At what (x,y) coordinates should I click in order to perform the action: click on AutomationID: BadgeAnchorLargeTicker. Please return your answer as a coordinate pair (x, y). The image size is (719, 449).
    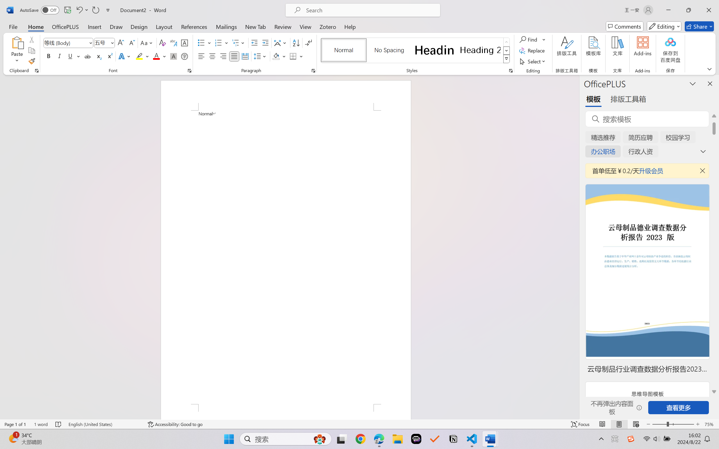
    Looking at the image, I should click on (13, 438).